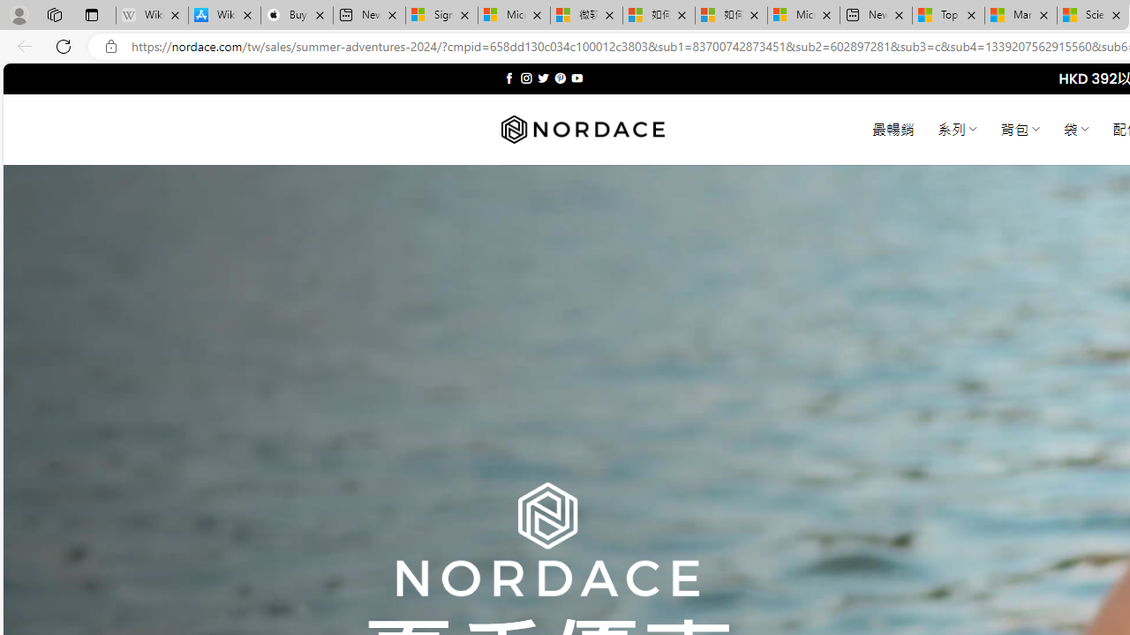  Describe the element at coordinates (576, 78) in the screenshot. I see `Follow on YouTube` at that location.